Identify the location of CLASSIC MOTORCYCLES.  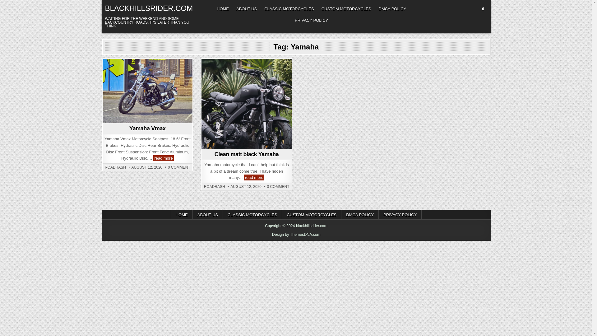
(346, 9).